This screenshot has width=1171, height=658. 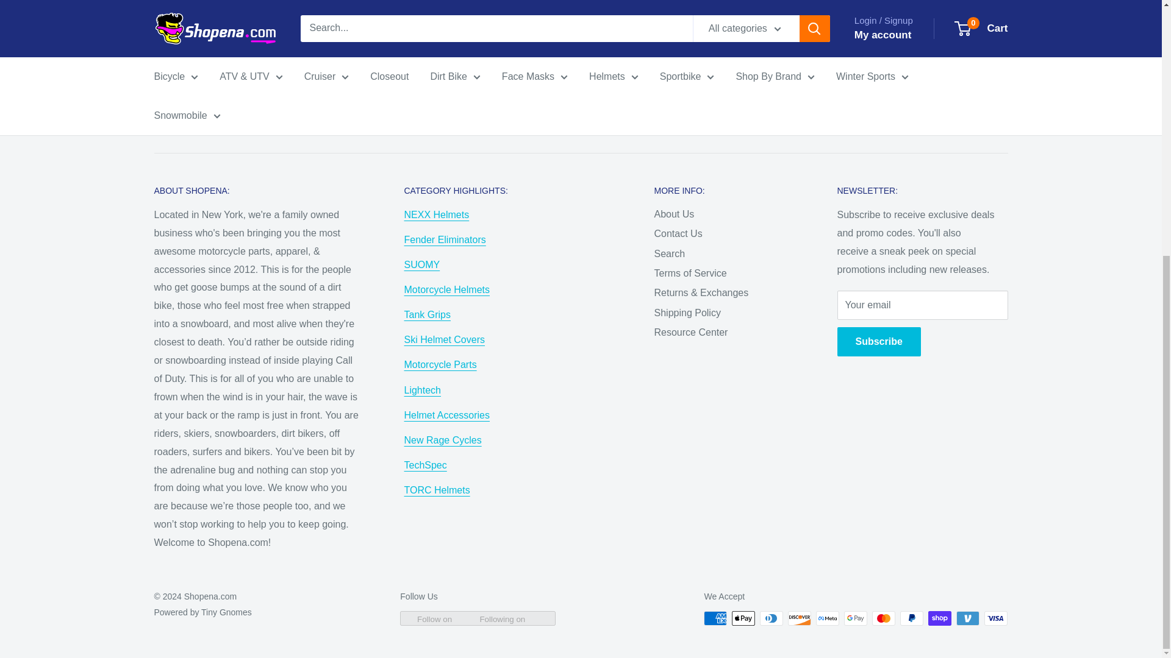 What do you see at coordinates (444, 339) in the screenshot?
I see `Ski Helmet Covers` at bounding box center [444, 339].